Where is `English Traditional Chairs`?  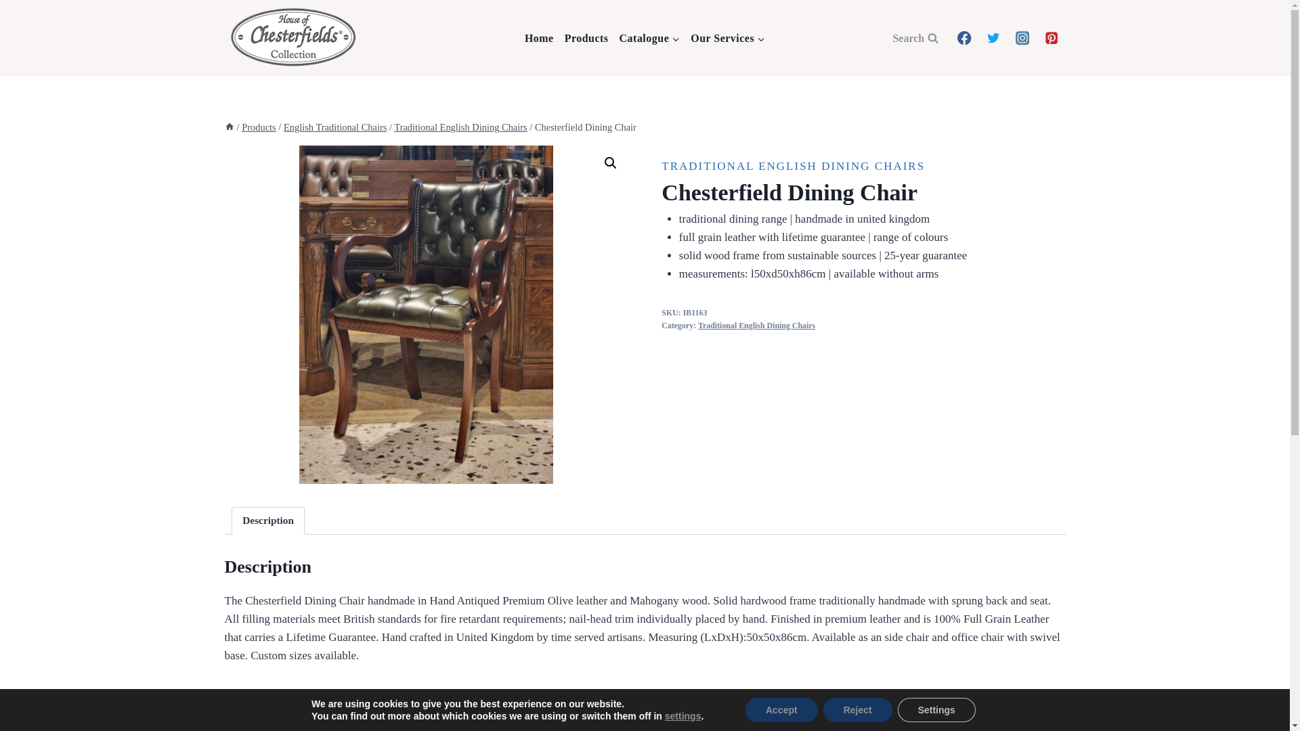
English Traditional Chairs is located at coordinates (334, 127).